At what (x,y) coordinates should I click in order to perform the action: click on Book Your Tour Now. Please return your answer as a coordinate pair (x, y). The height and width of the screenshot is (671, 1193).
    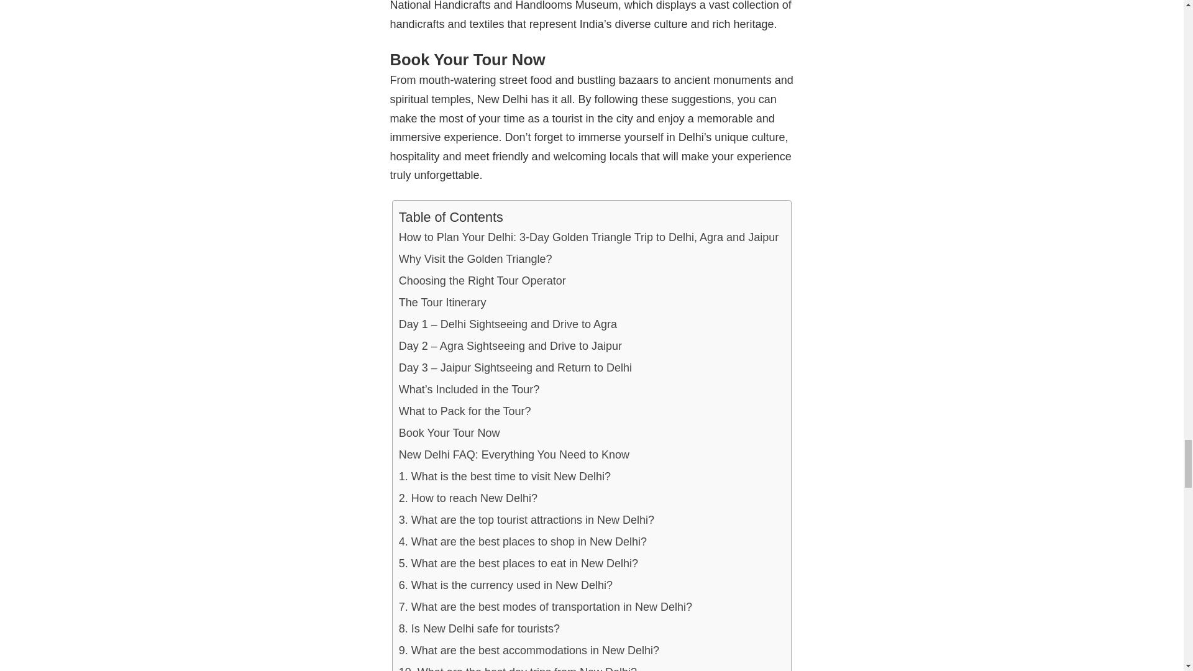
    Looking at the image, I should click on (449, 433).